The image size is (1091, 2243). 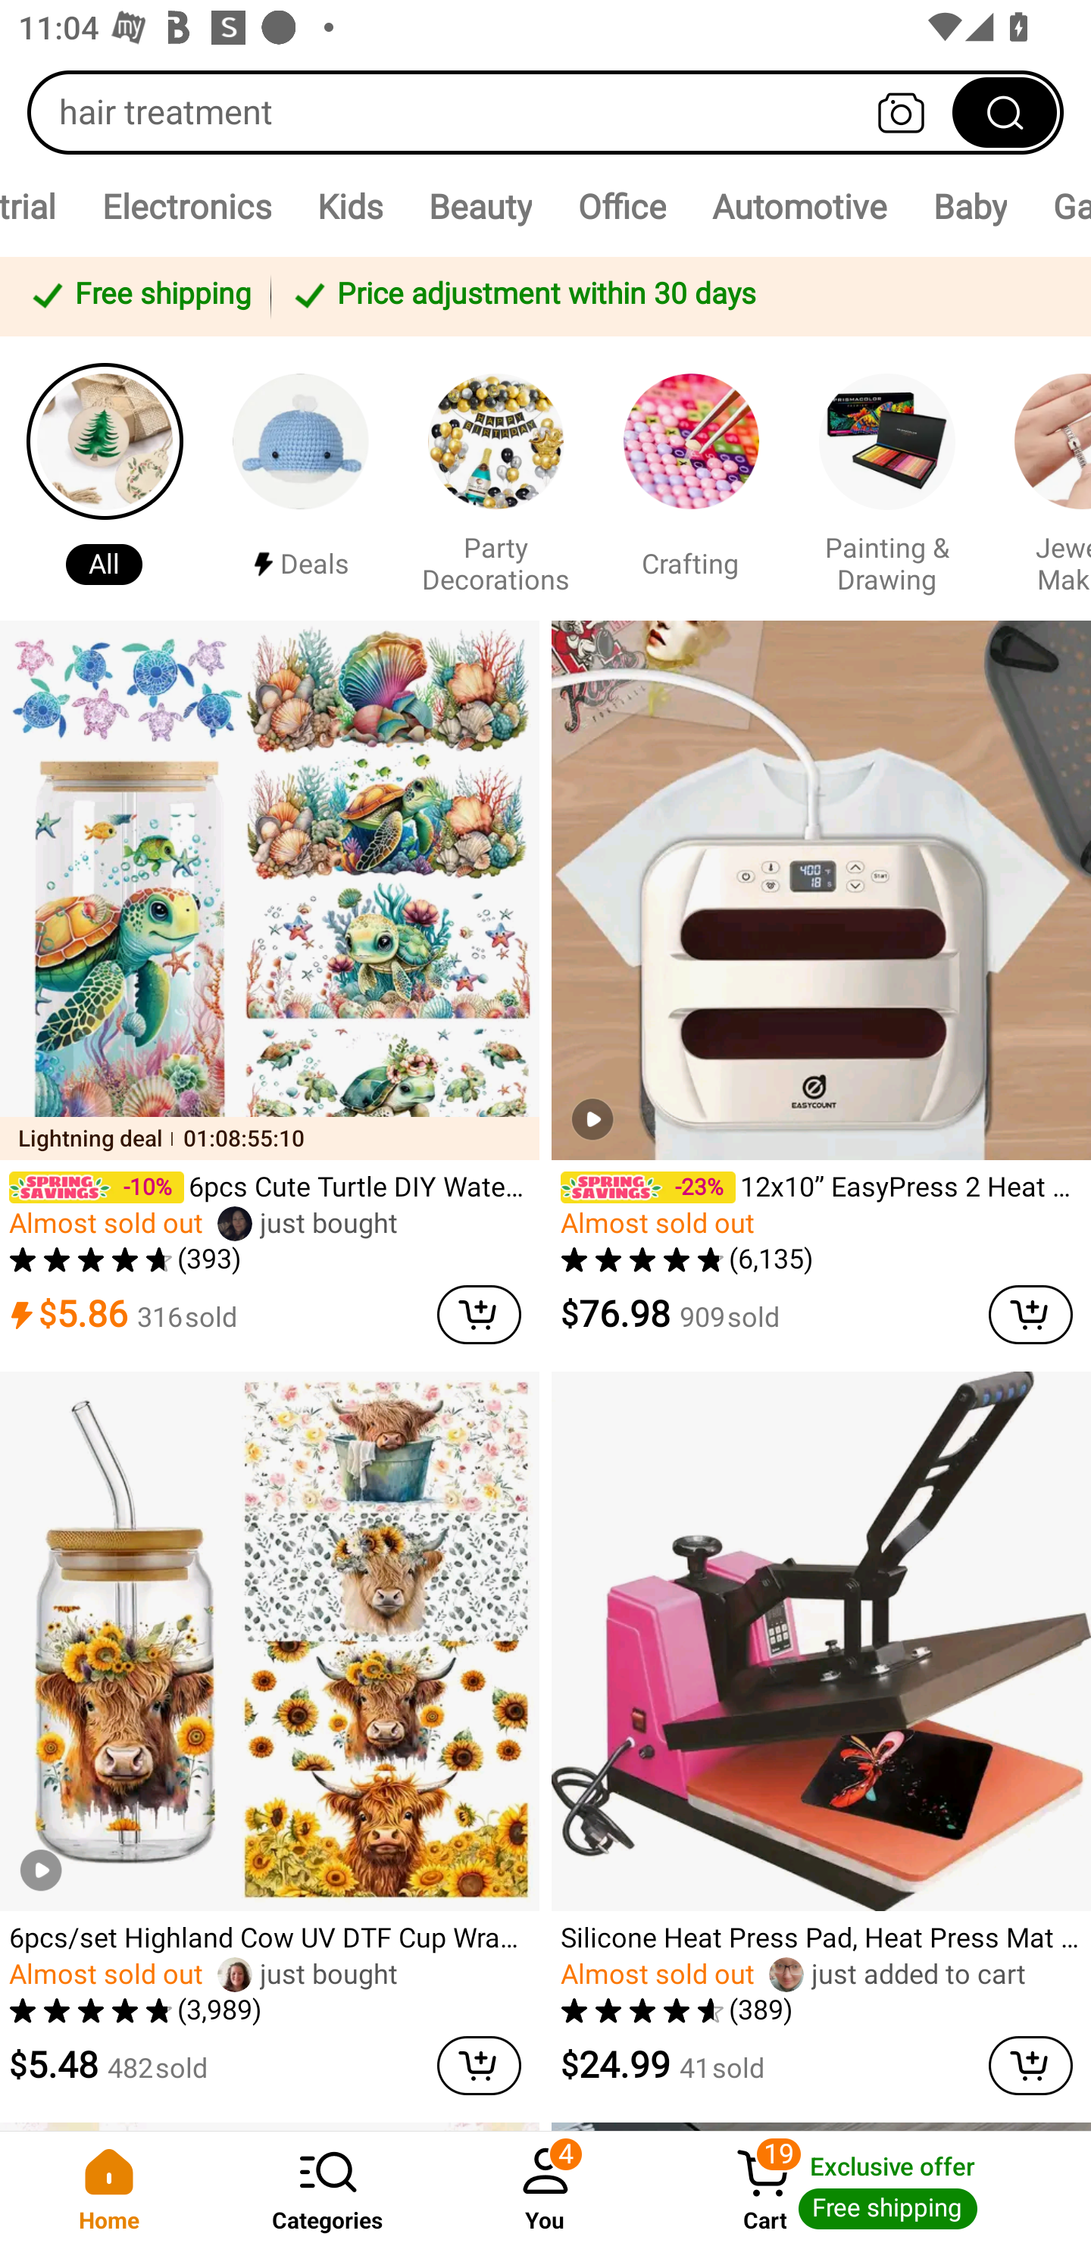 What do you see at coordinates (139, 296) in the screenshot?
I see `Free shipping` at bounding box center [139, 296].